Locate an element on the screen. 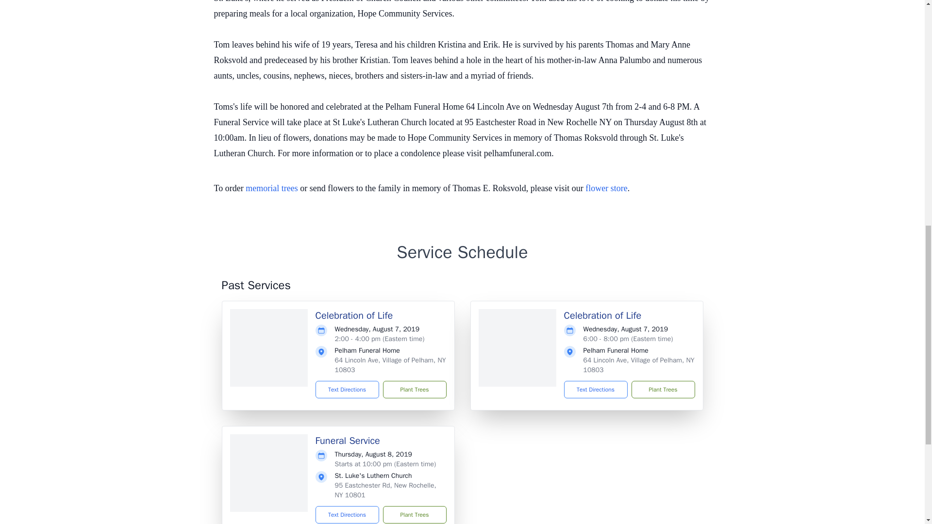 The height and width of the screenshot is (524, 932). Text Directions is located at coordinates (348, 514).